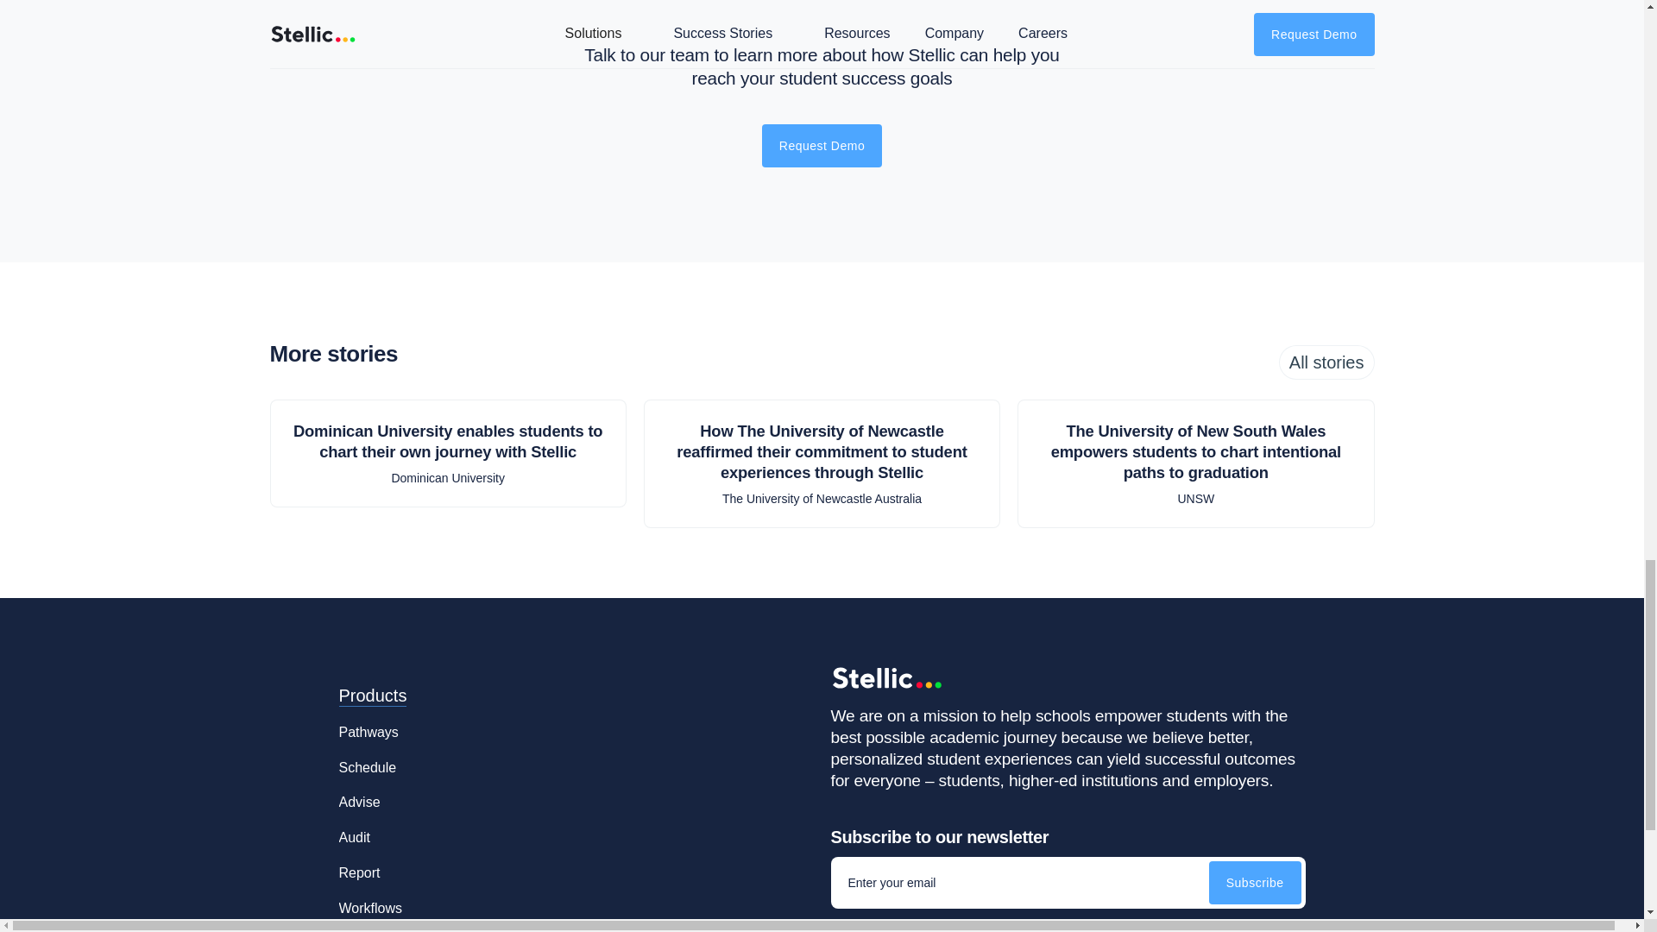 This screenshot has width=1657, height=932. Describe the element at coordinates (371, 695) in the screenshot. I see `Products` at that location.